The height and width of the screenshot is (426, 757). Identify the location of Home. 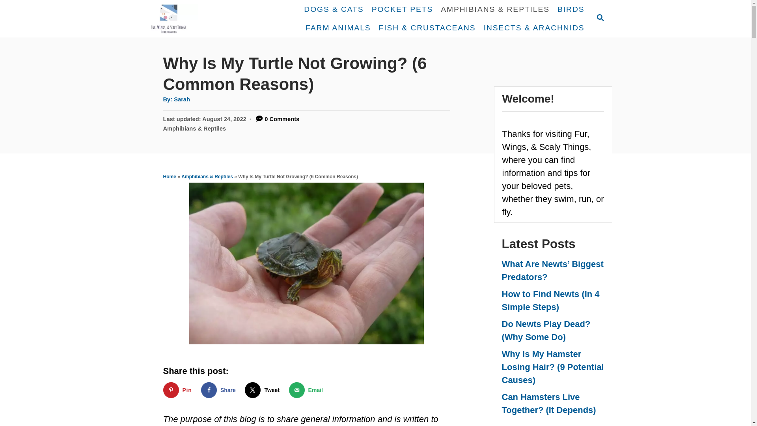
(170, 176).